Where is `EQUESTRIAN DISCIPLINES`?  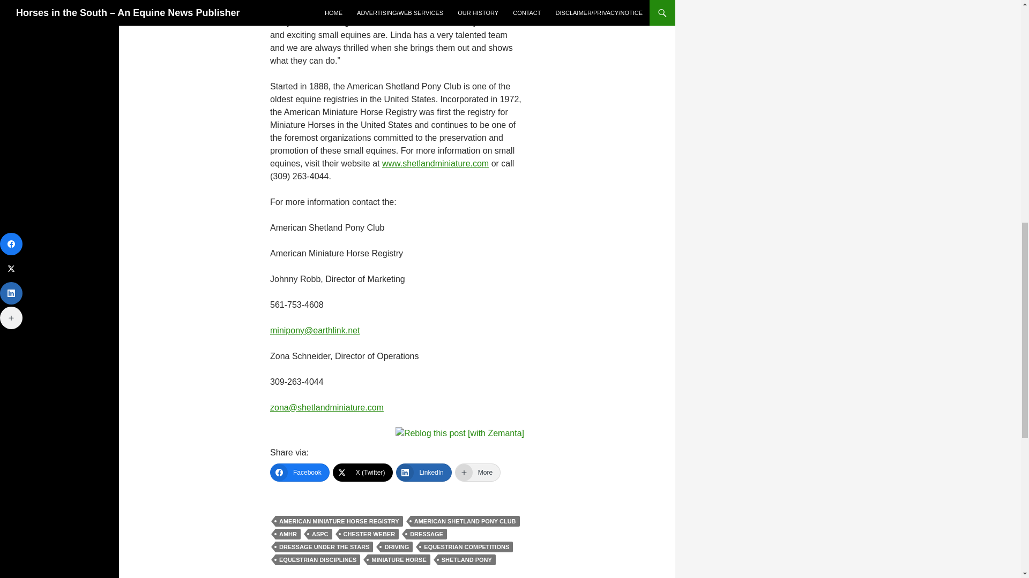
EQUESTRIAN DISCIPLINES is located at coordinates (318, 560).